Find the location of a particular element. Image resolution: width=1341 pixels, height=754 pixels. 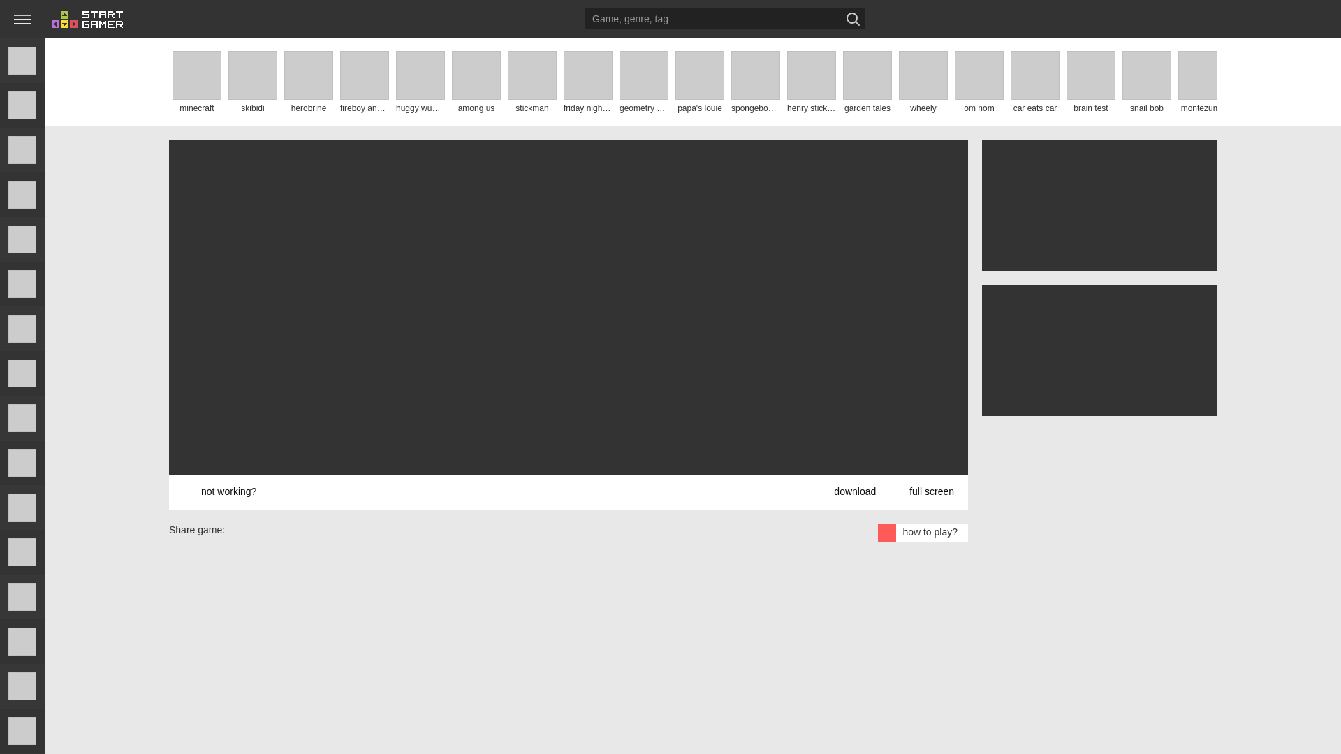

StartGamer.net - online games is located at coordinates (87, 20).